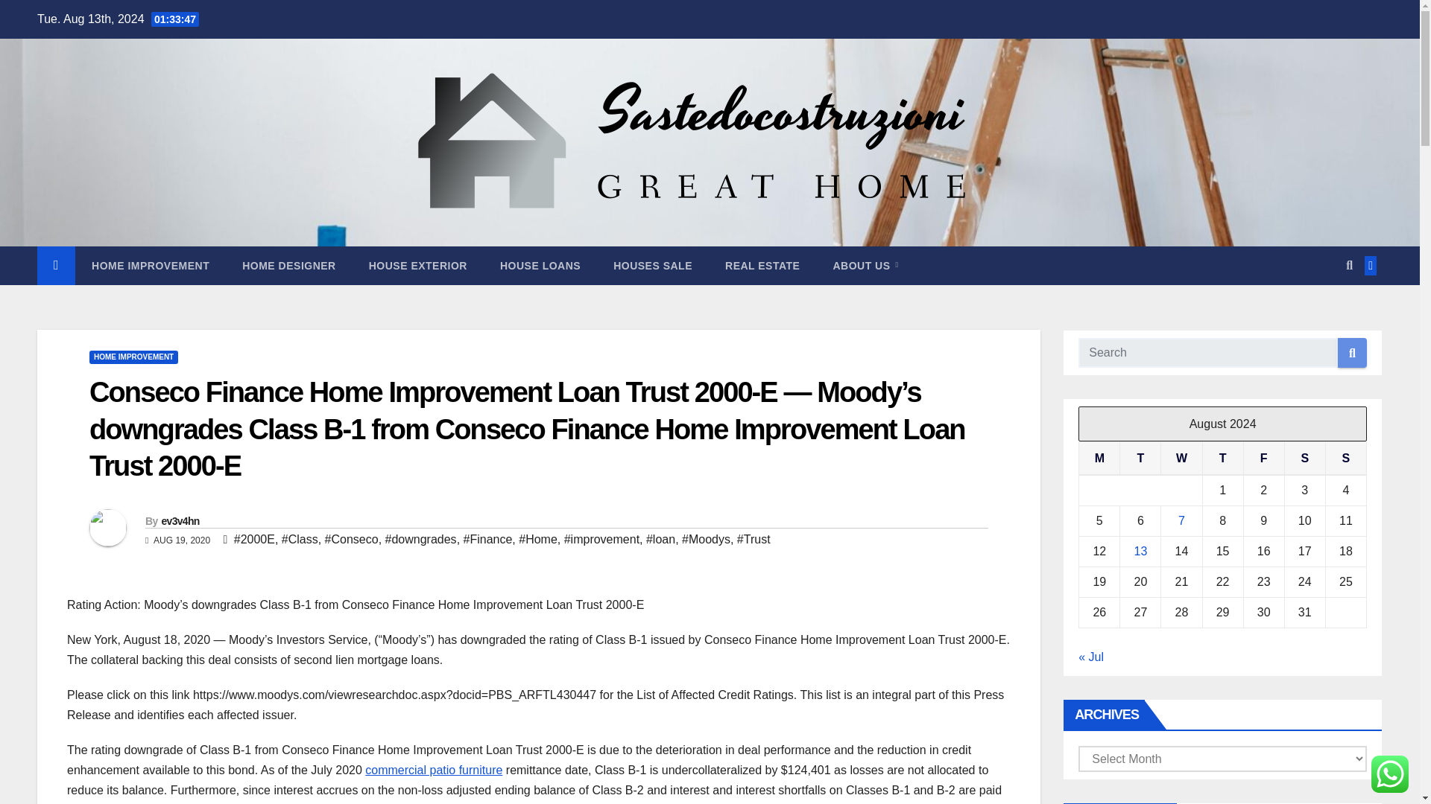 This screenshot has width=1431, height=804. I want to click on HOUSE LOANS, so click(540, 265).